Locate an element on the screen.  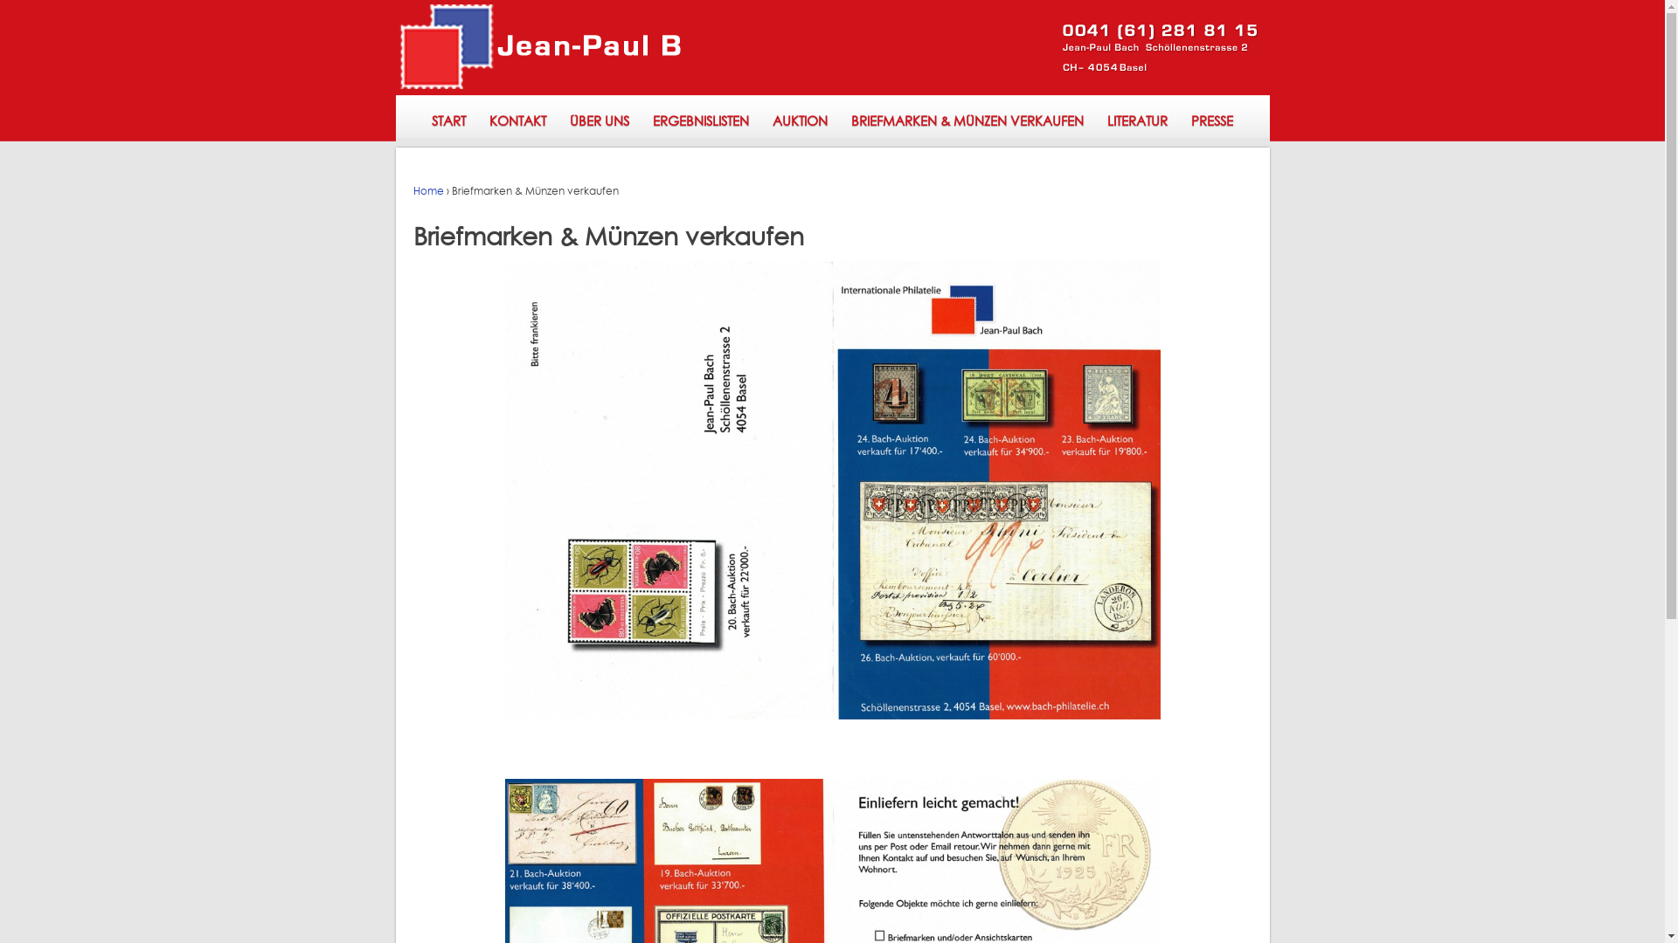
AUKTION is located at coordinates (800, 120).